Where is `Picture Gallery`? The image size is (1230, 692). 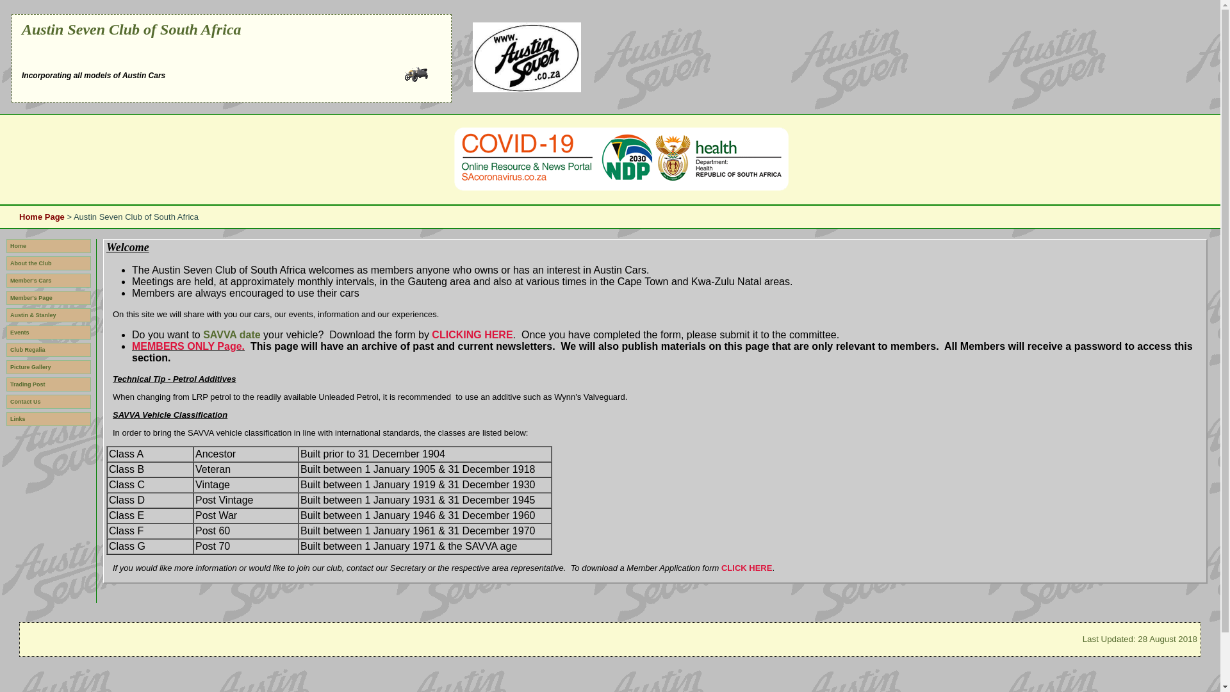 Picture Gallery is located at coordinates (49, 367).